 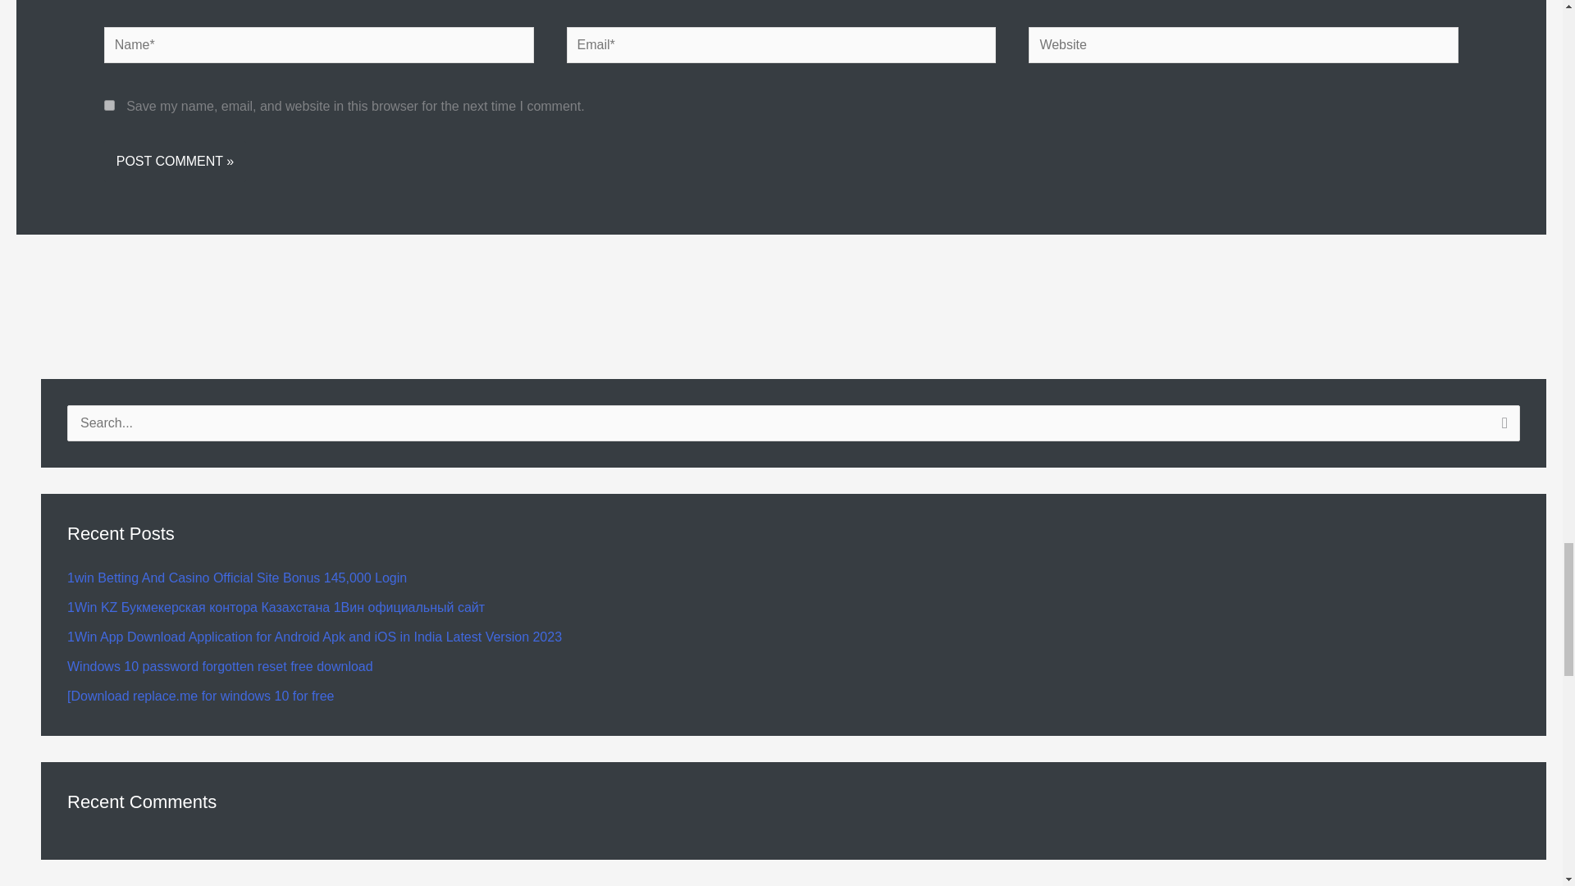 What do you see at coordinates (220, 666) in the screenshot?
I see `Windows 10 password forgotten reset free download` at bounding box center [220, 666].